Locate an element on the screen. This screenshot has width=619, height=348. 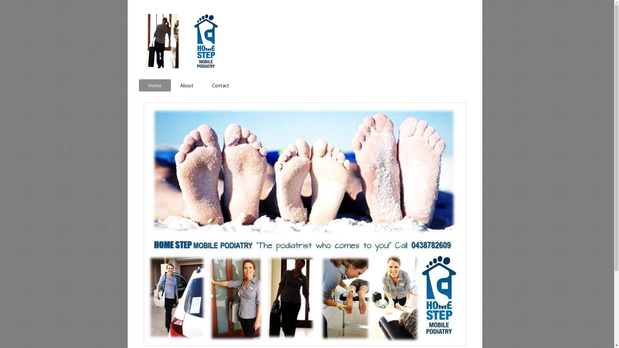
About is located at coordinates (187, 85).